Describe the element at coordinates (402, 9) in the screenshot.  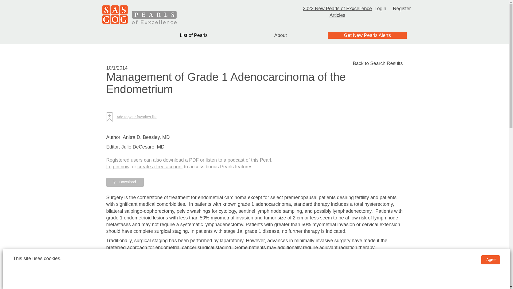
I see `Register` at that location.